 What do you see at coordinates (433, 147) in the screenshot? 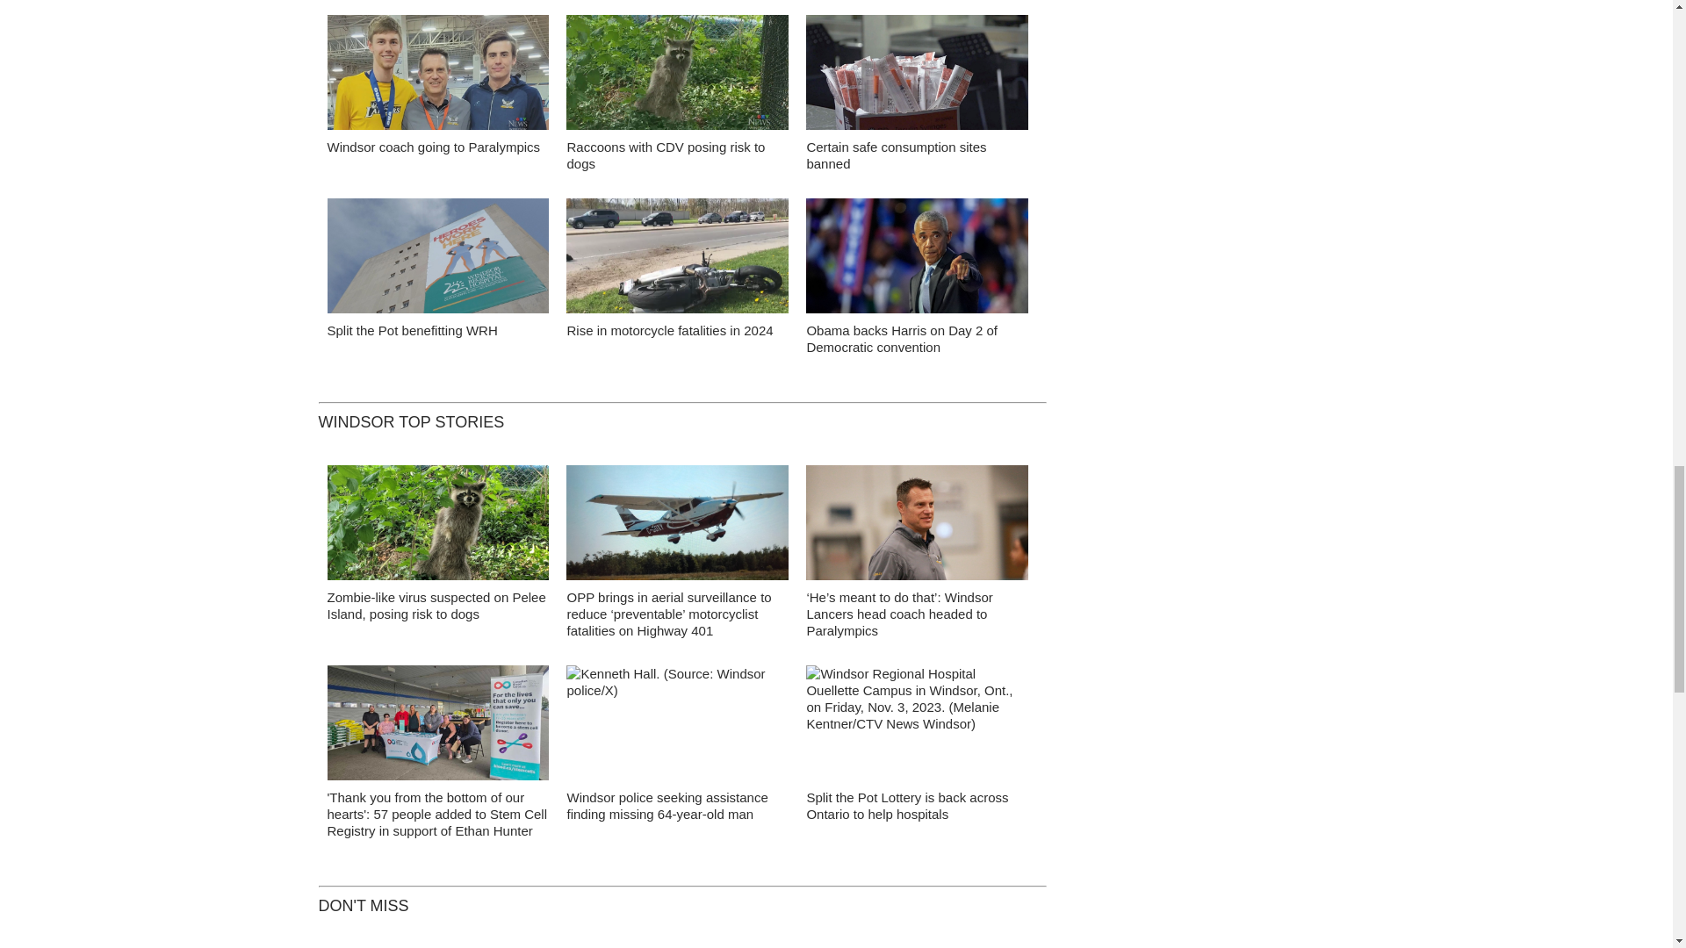
I see `Windsor coach going to Paralympics` at bounding box center [433, 147].